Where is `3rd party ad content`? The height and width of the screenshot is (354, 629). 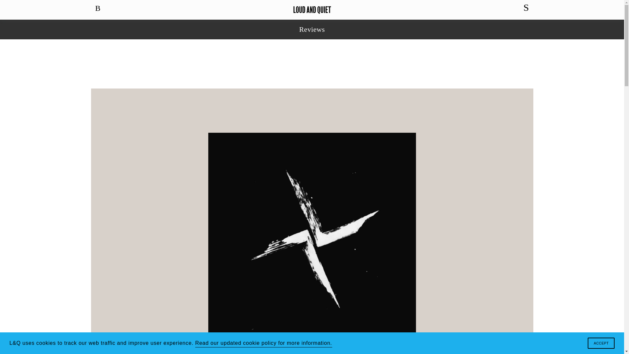
3rd party ad content is located at coordinates (312, 64).